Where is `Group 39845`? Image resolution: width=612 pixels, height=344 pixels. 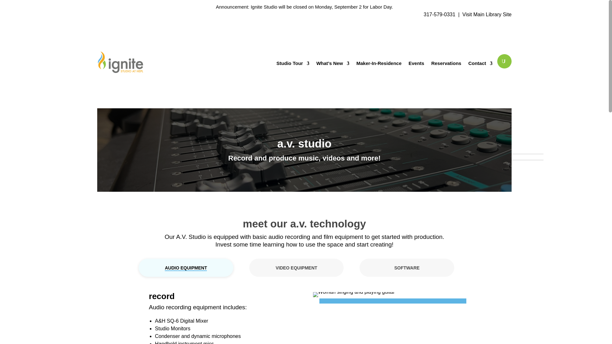
Group 39845 is located at coordinates (510, 185).